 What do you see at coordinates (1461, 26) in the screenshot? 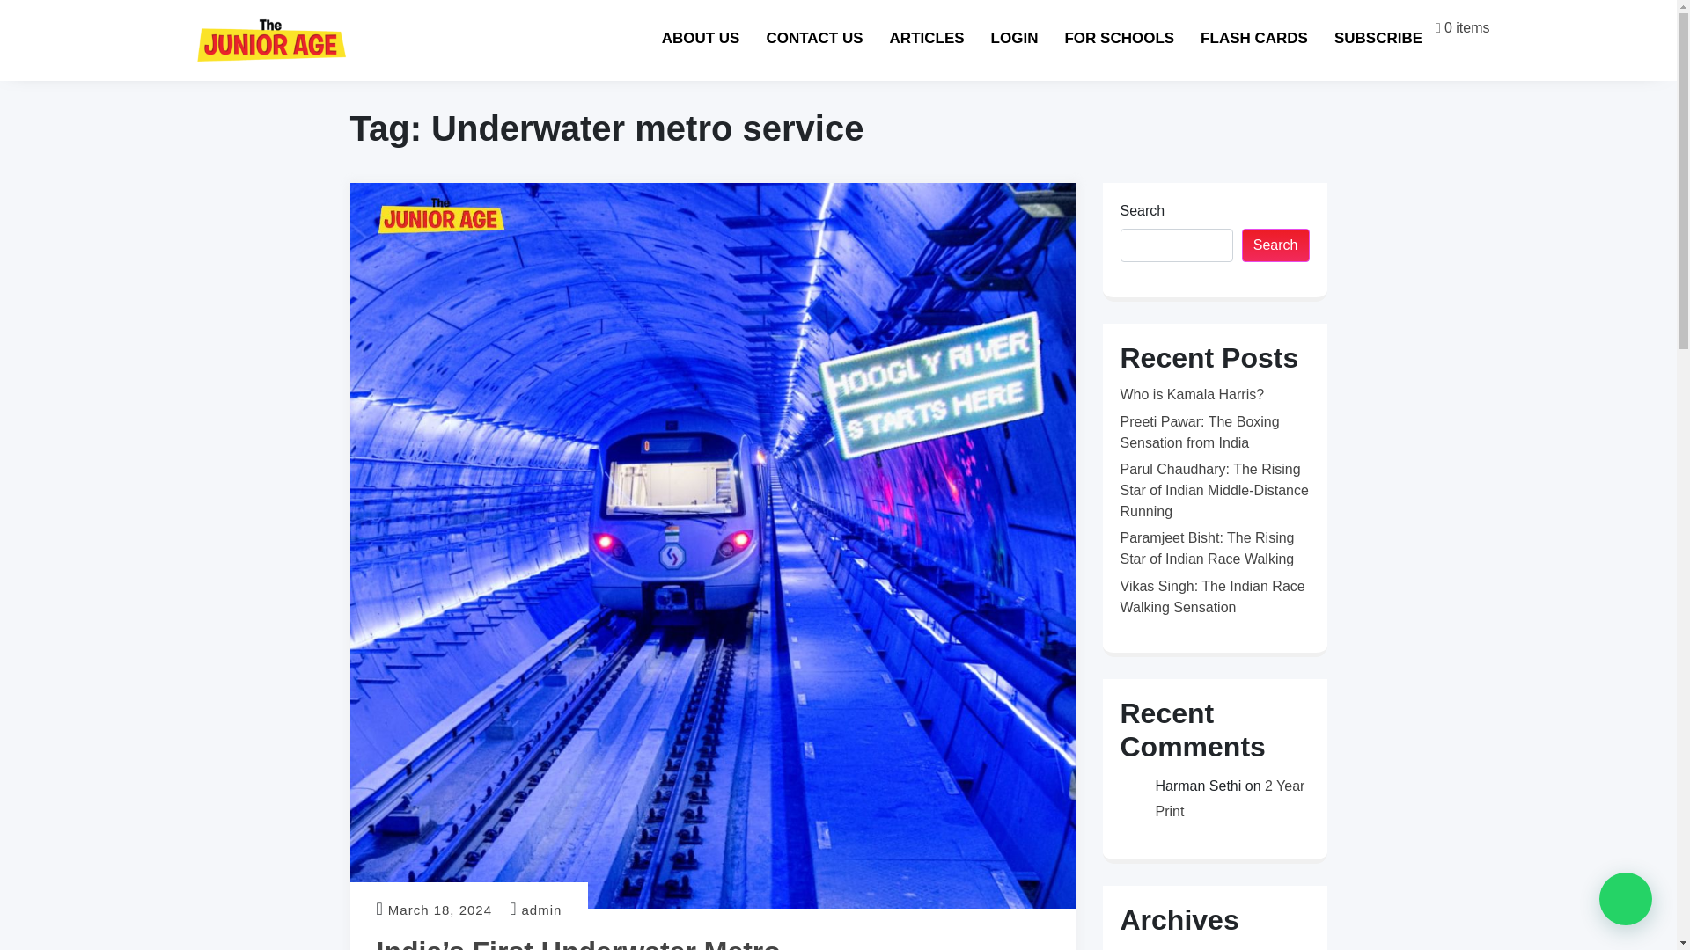
I see `Start shopping` at bounding box center [1461, 26].